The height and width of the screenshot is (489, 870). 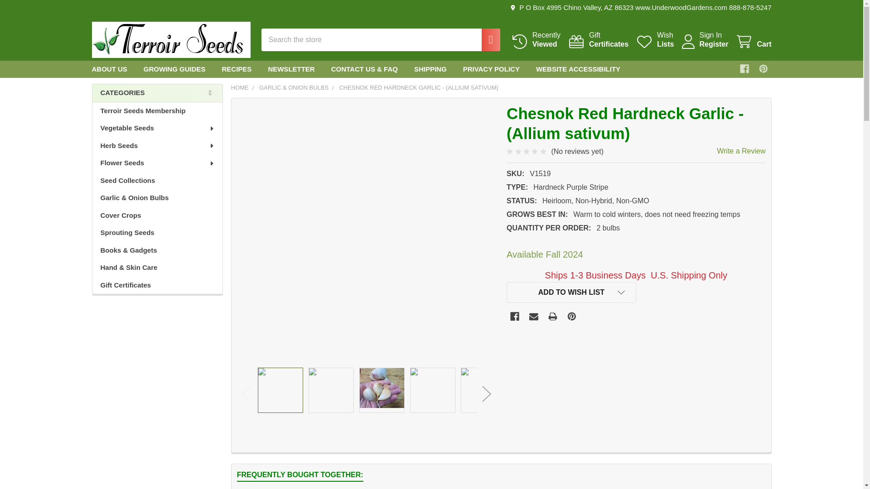 What do you see at coordinates (654, 40) in the screenshot?
I see `Recently Viewed` at bounding box center [654, 40].